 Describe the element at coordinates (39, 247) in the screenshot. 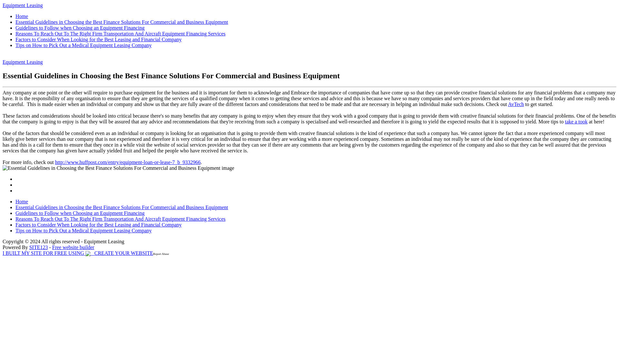

I see `SITE123` at that location.